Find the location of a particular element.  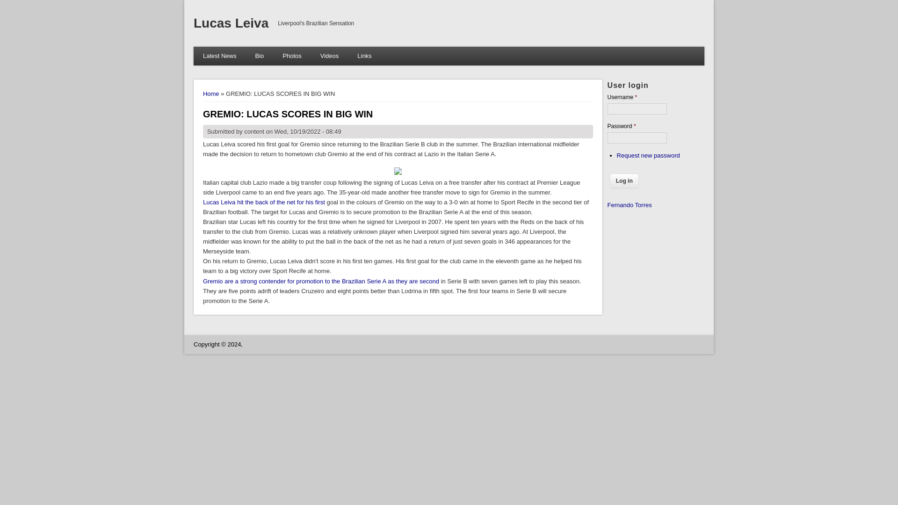

Home is located at coordinates (210, 94).